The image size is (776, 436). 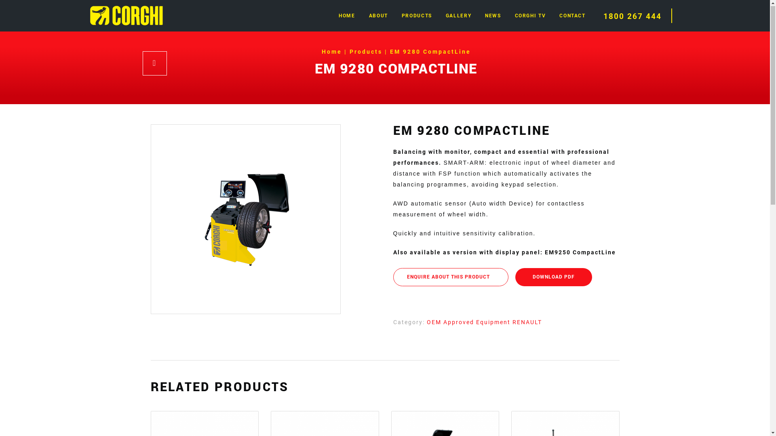 What do you see at coordinates (470, 323) in the screenshot?
I see `OEM Approved Equipment` at bounding box center [470, 323].